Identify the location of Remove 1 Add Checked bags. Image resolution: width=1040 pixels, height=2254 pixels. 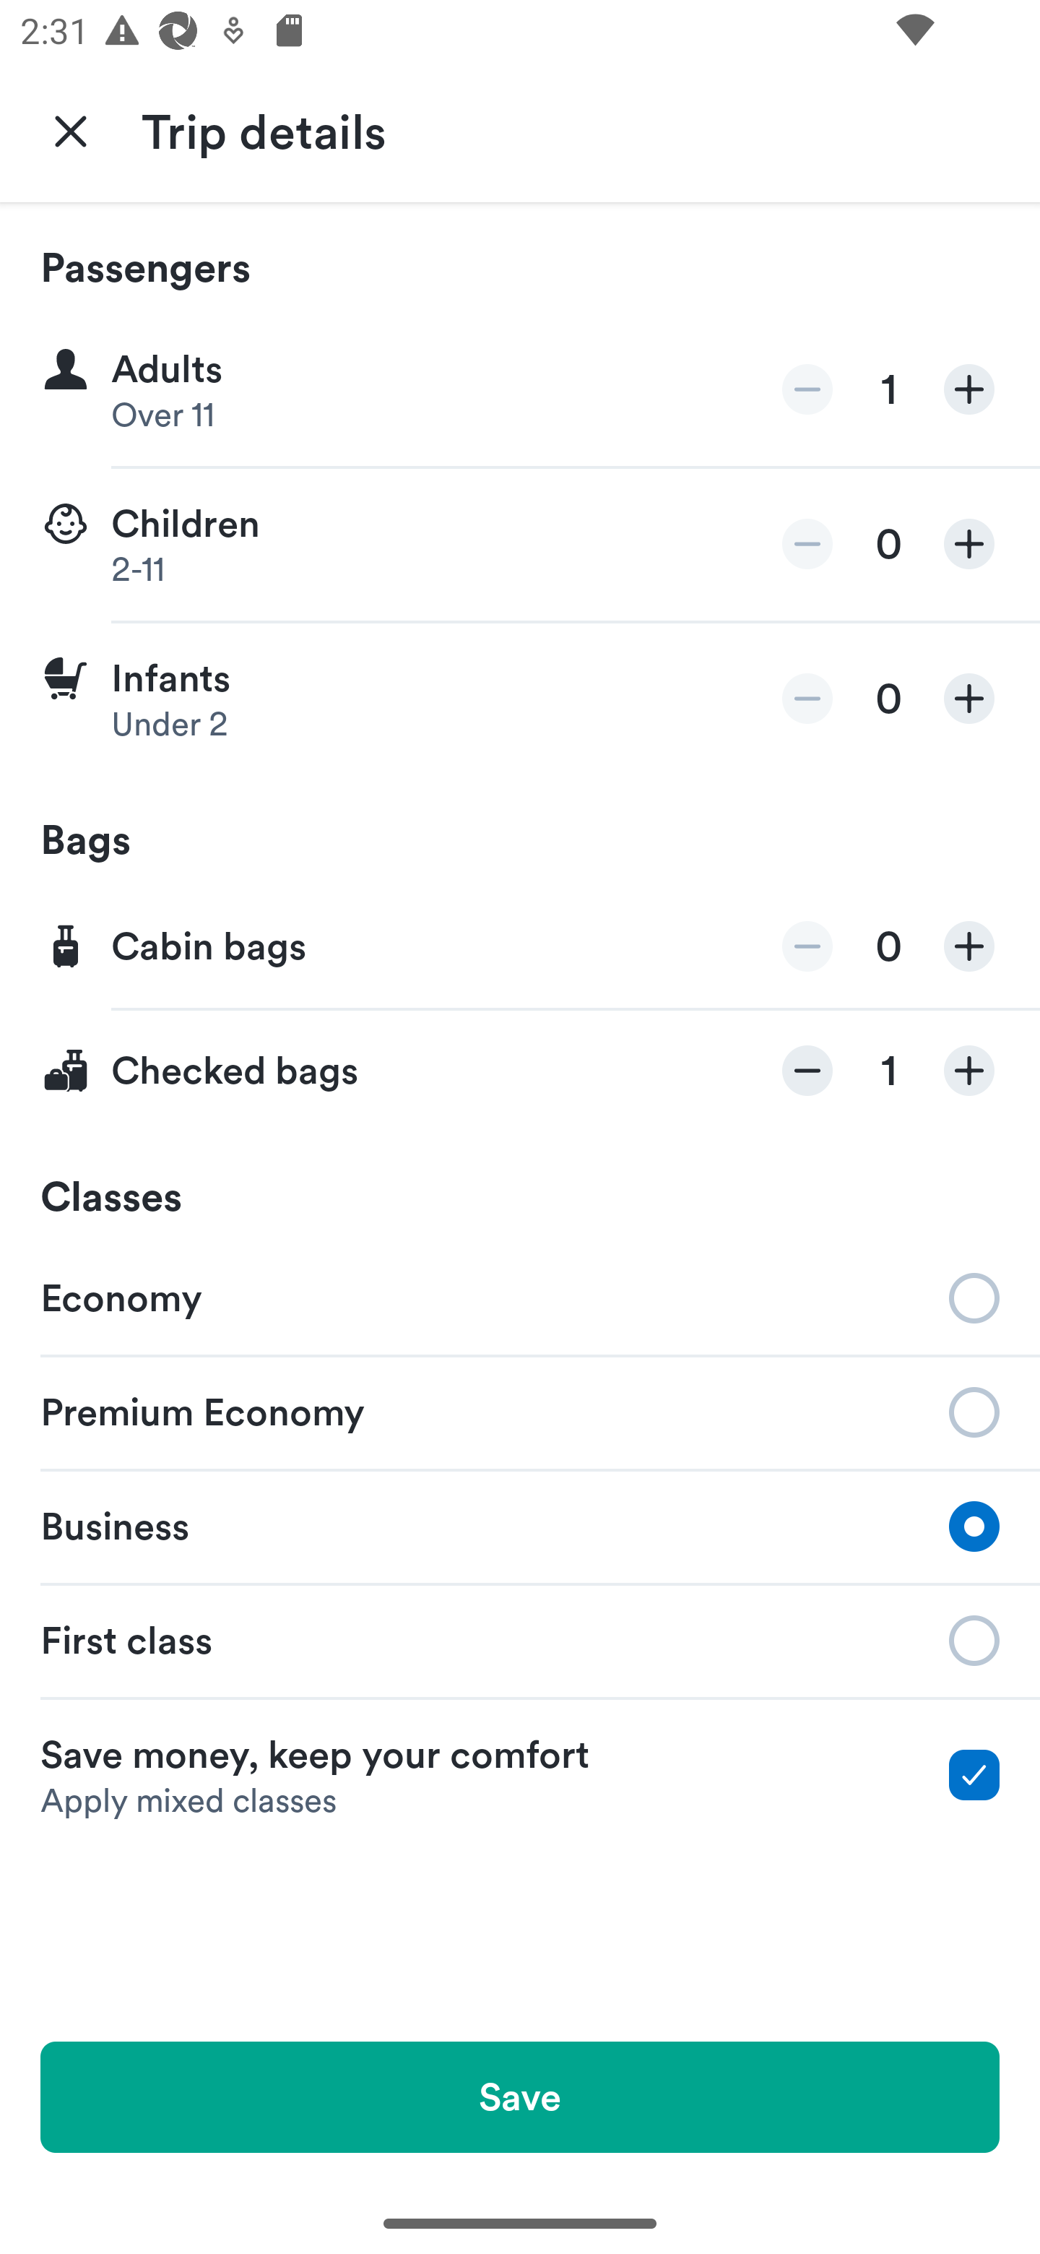
(520, 1071).